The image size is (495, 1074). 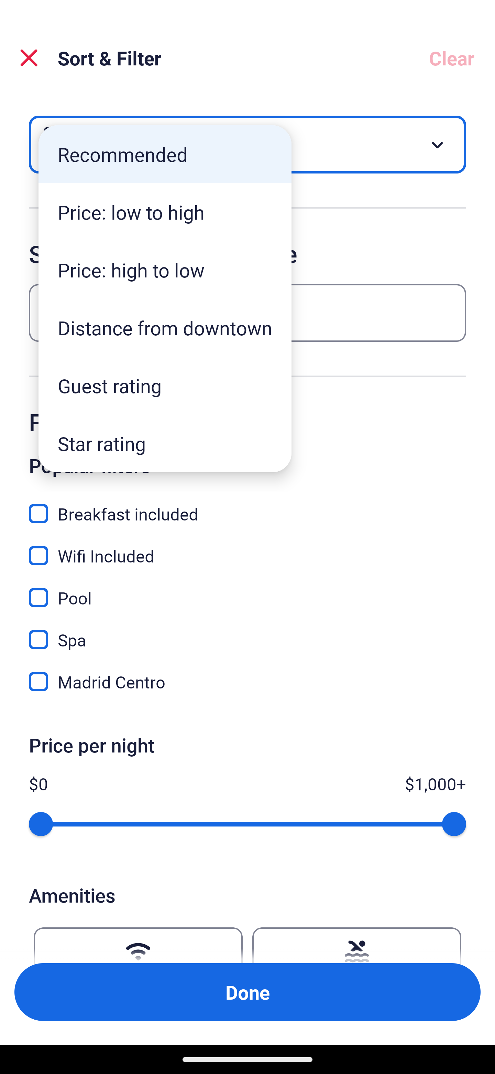 What do you see at coordinates (165, 212) in the screenshot?
I see `Price: low to high` at bounding box center [165, 212].